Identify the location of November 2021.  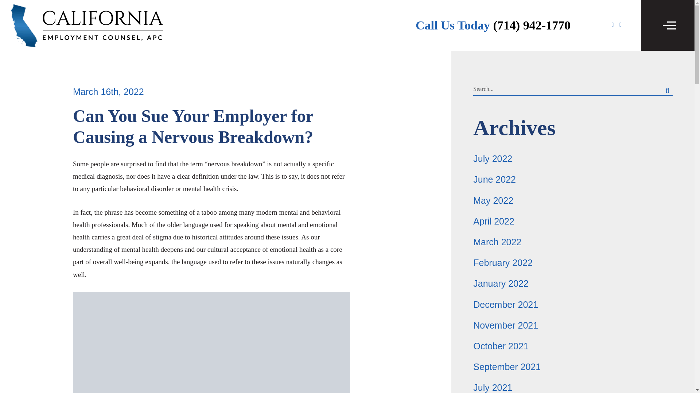
(505, 325).